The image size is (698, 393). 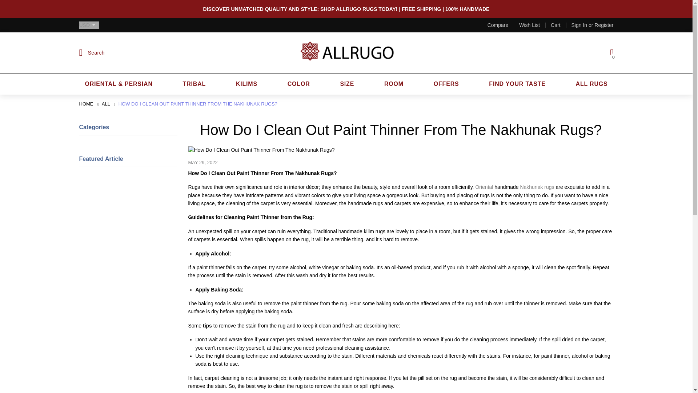 I want to click on TRIBAL, so click(x=194, y=84).